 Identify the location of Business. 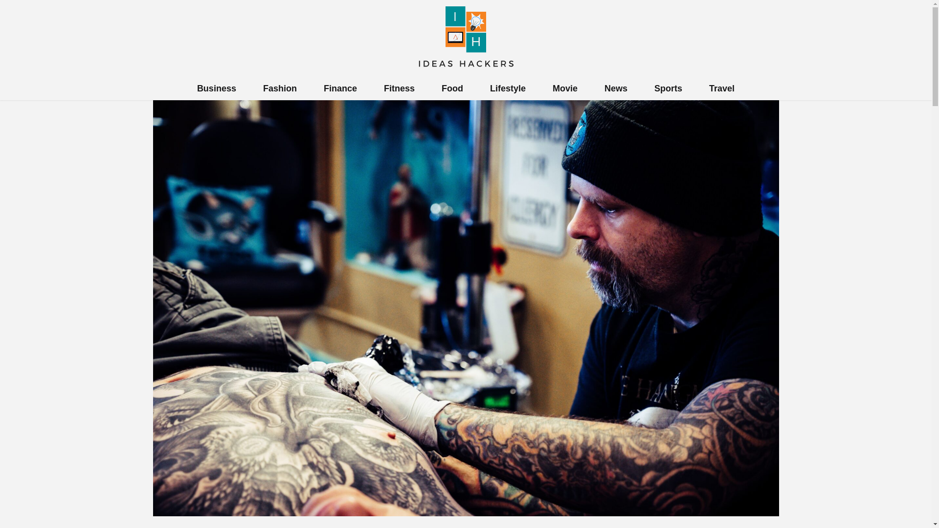
(217, 88).